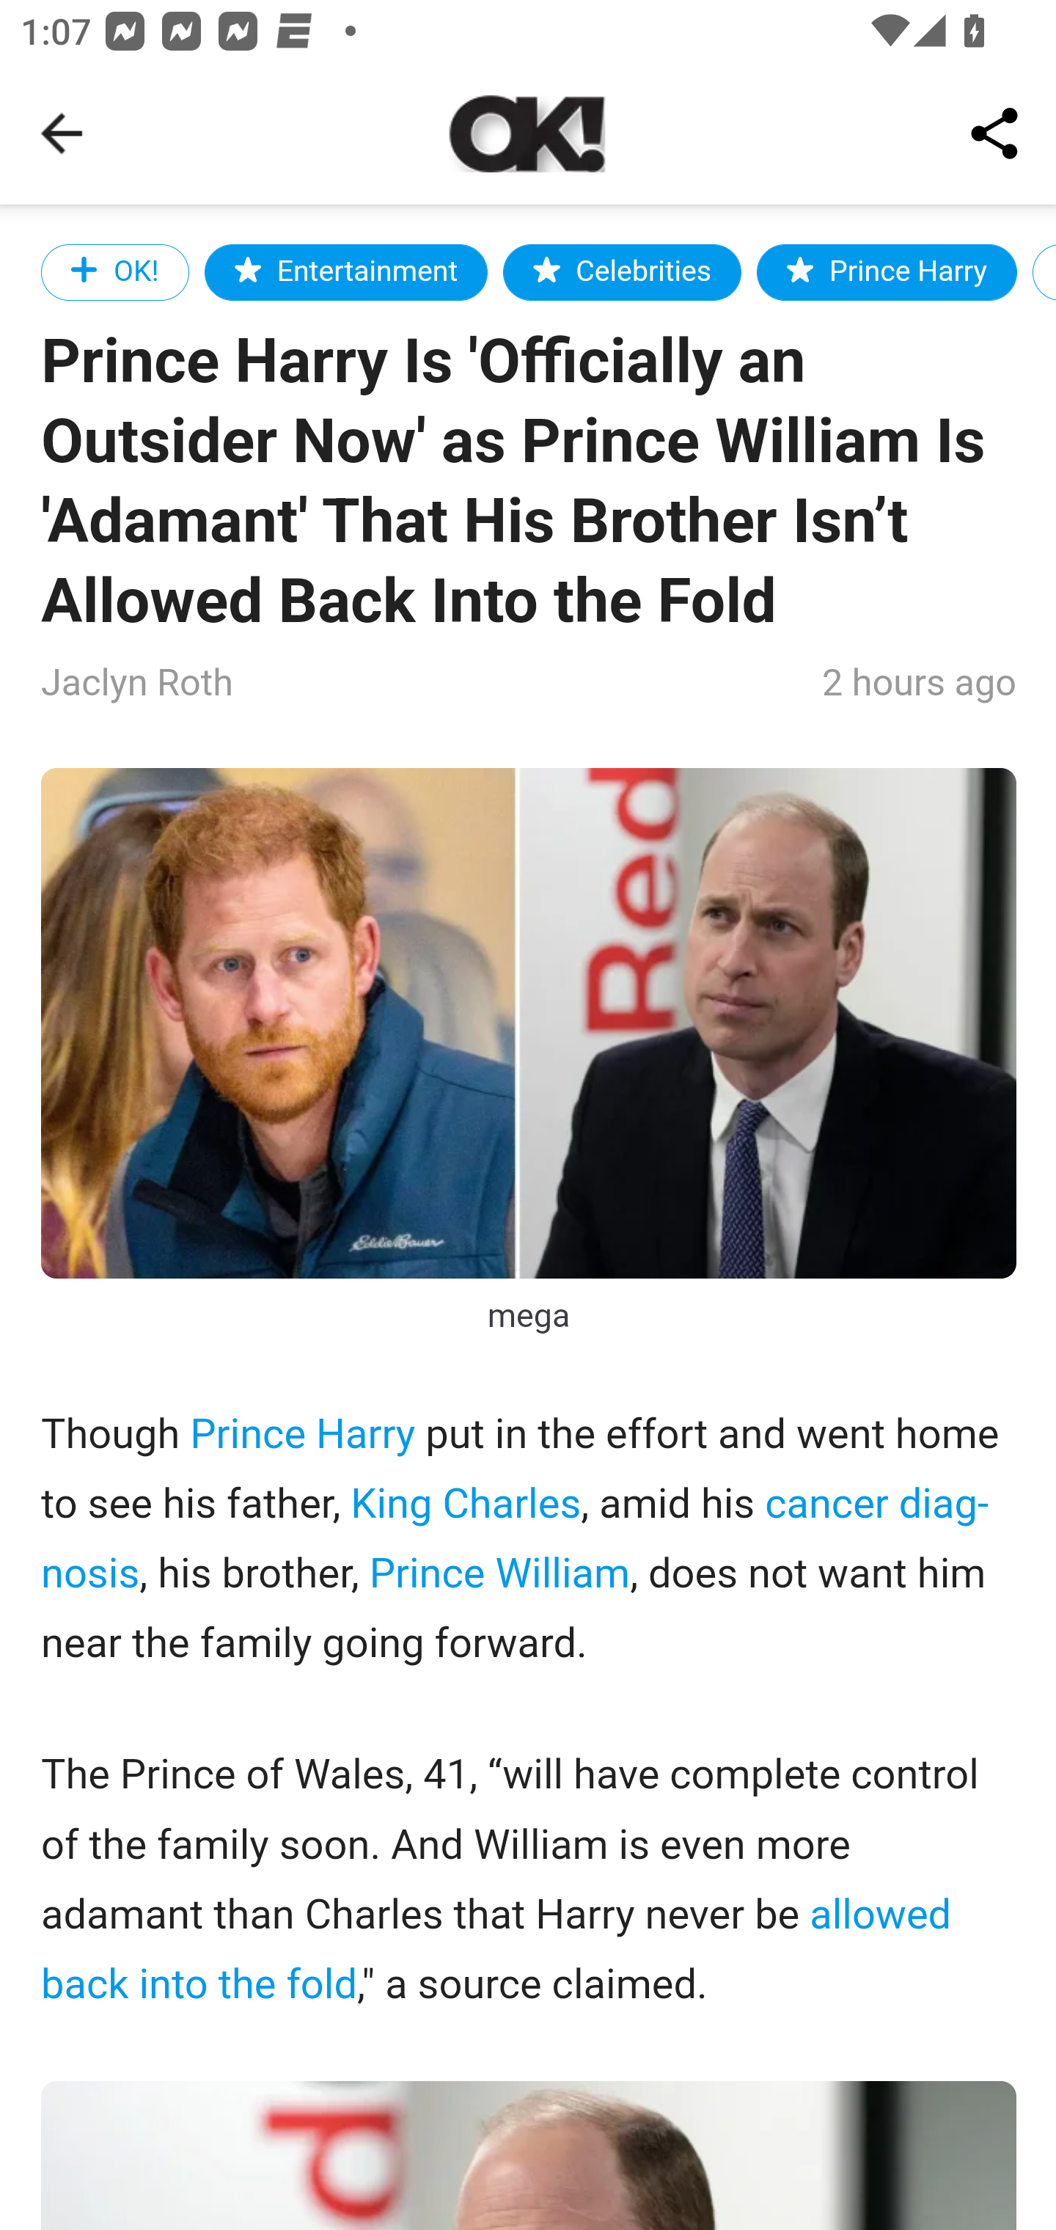 The height and width of the screenshot is (2230, 1056). I want to click on Prince William, so click(499, 1574).